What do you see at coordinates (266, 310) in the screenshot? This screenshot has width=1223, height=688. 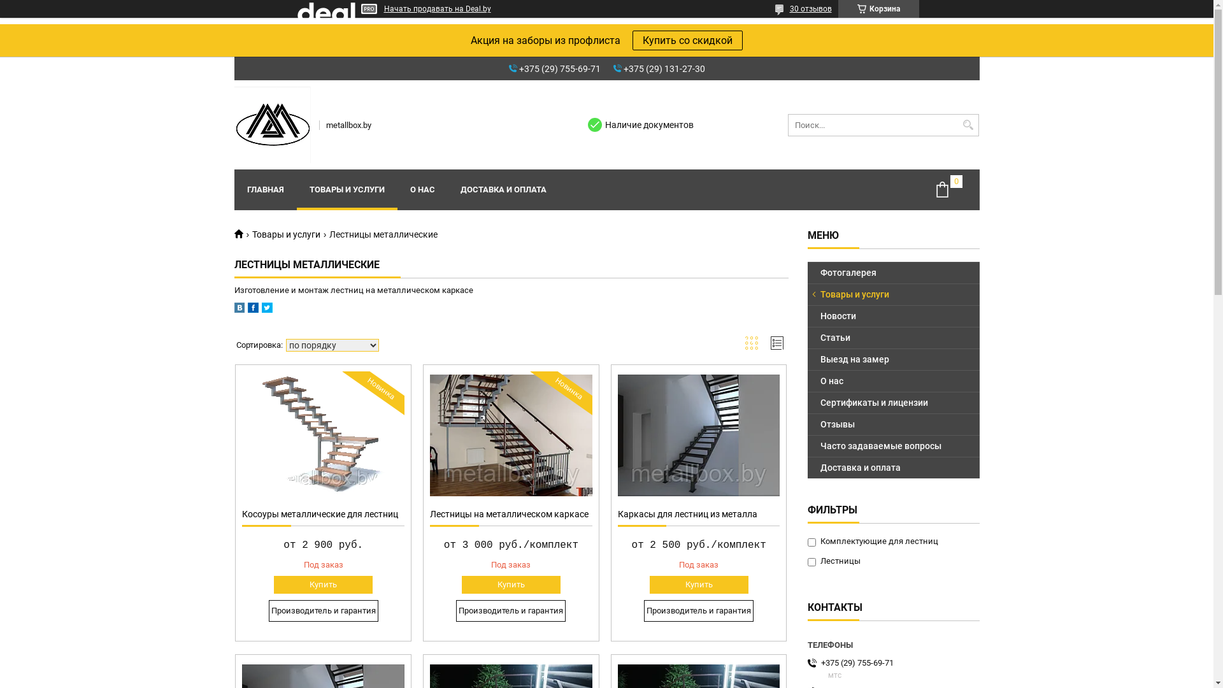 I see `twitter` at bounding box center [266, 310].